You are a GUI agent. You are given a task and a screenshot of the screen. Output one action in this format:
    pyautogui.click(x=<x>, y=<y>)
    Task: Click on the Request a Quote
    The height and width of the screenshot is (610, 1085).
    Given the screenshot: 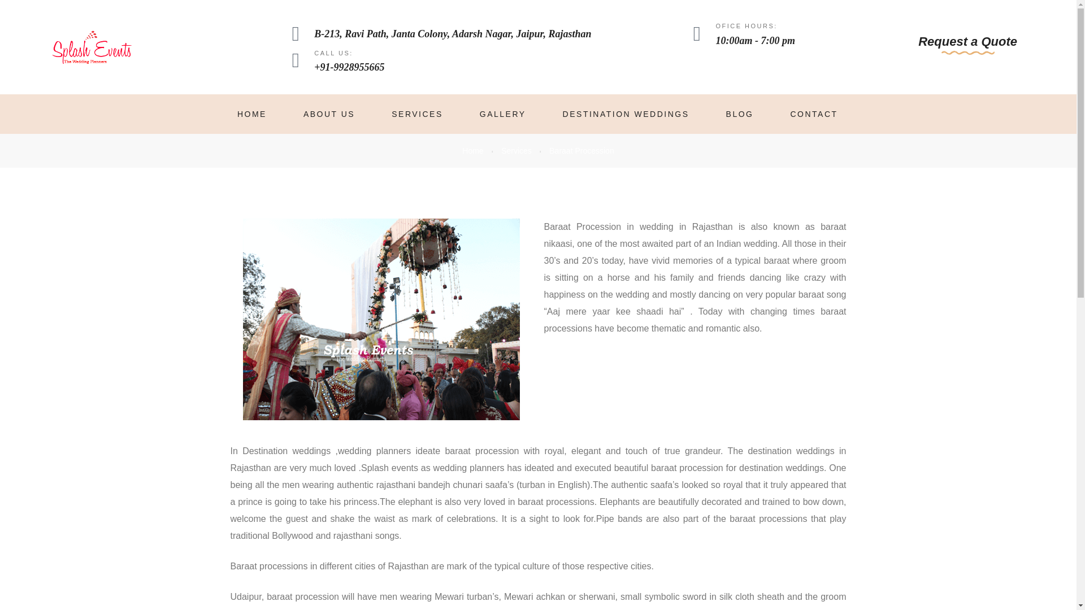 What is the action you would take?
    pyautogui.click(x=967, y=45)
    